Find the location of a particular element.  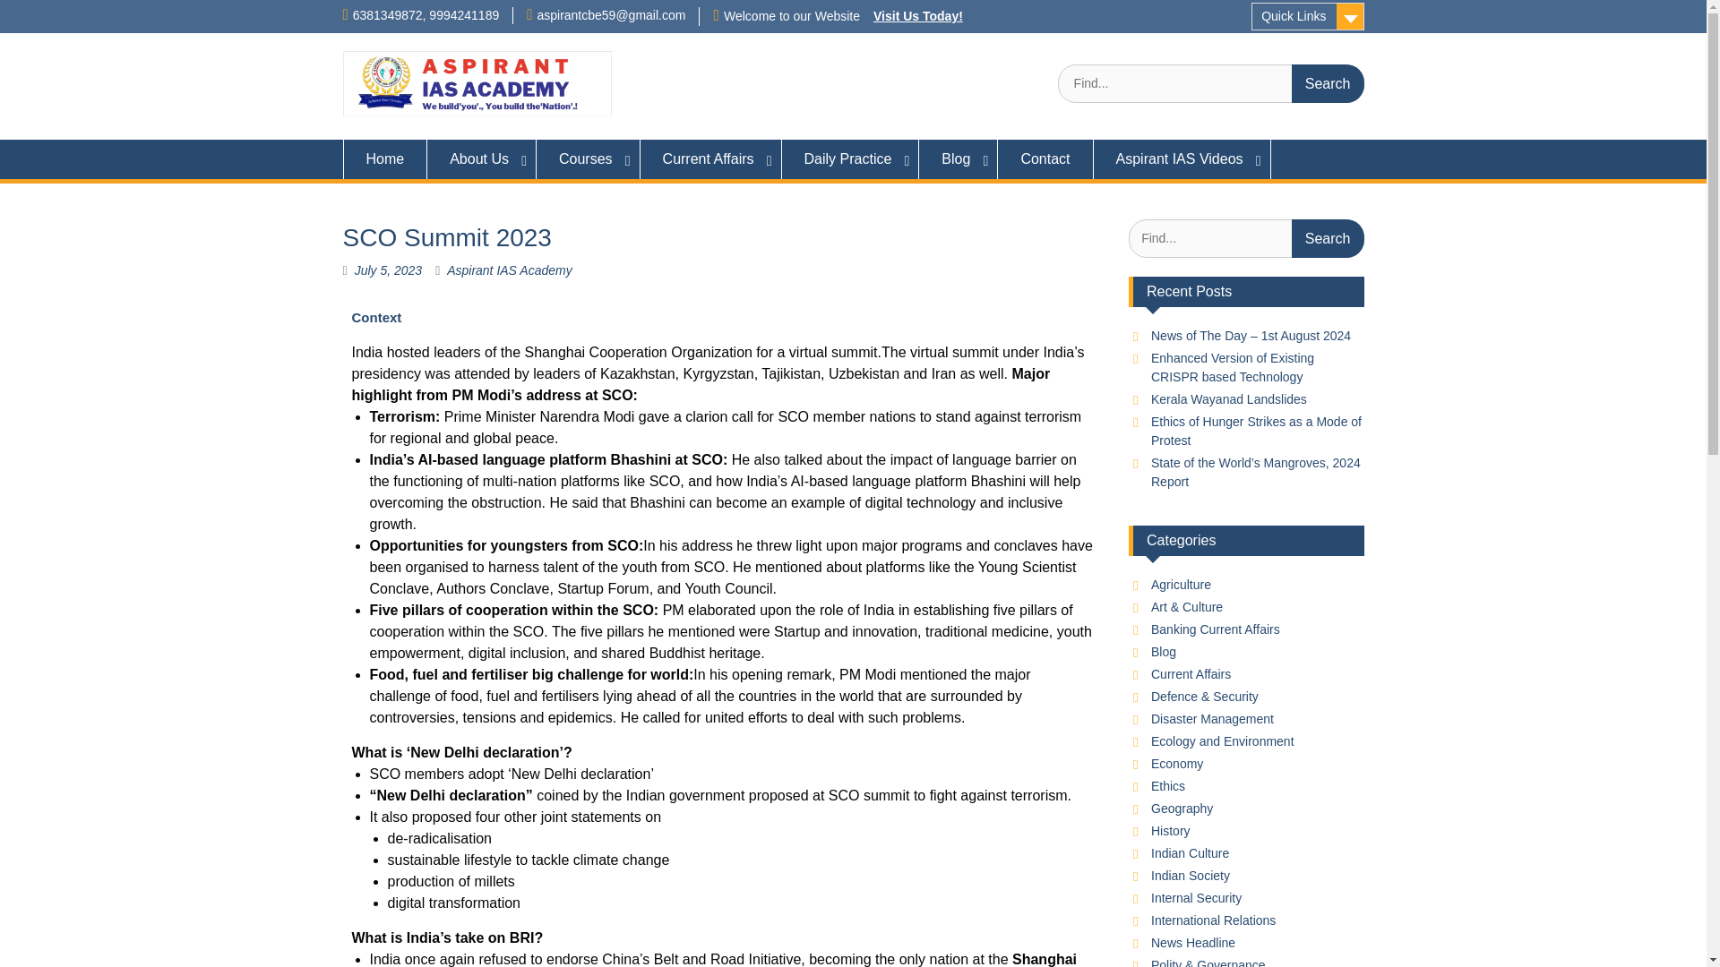

Search for: is located at coordinates (1210, 83).